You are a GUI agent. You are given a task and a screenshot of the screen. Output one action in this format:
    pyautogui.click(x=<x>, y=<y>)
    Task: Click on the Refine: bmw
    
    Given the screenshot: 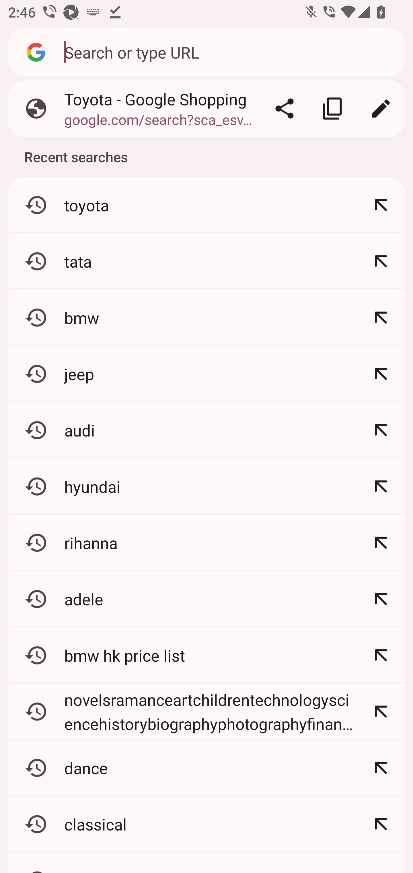 What is the action you would take?
    pyautogui.click(x=381, y=318)
    